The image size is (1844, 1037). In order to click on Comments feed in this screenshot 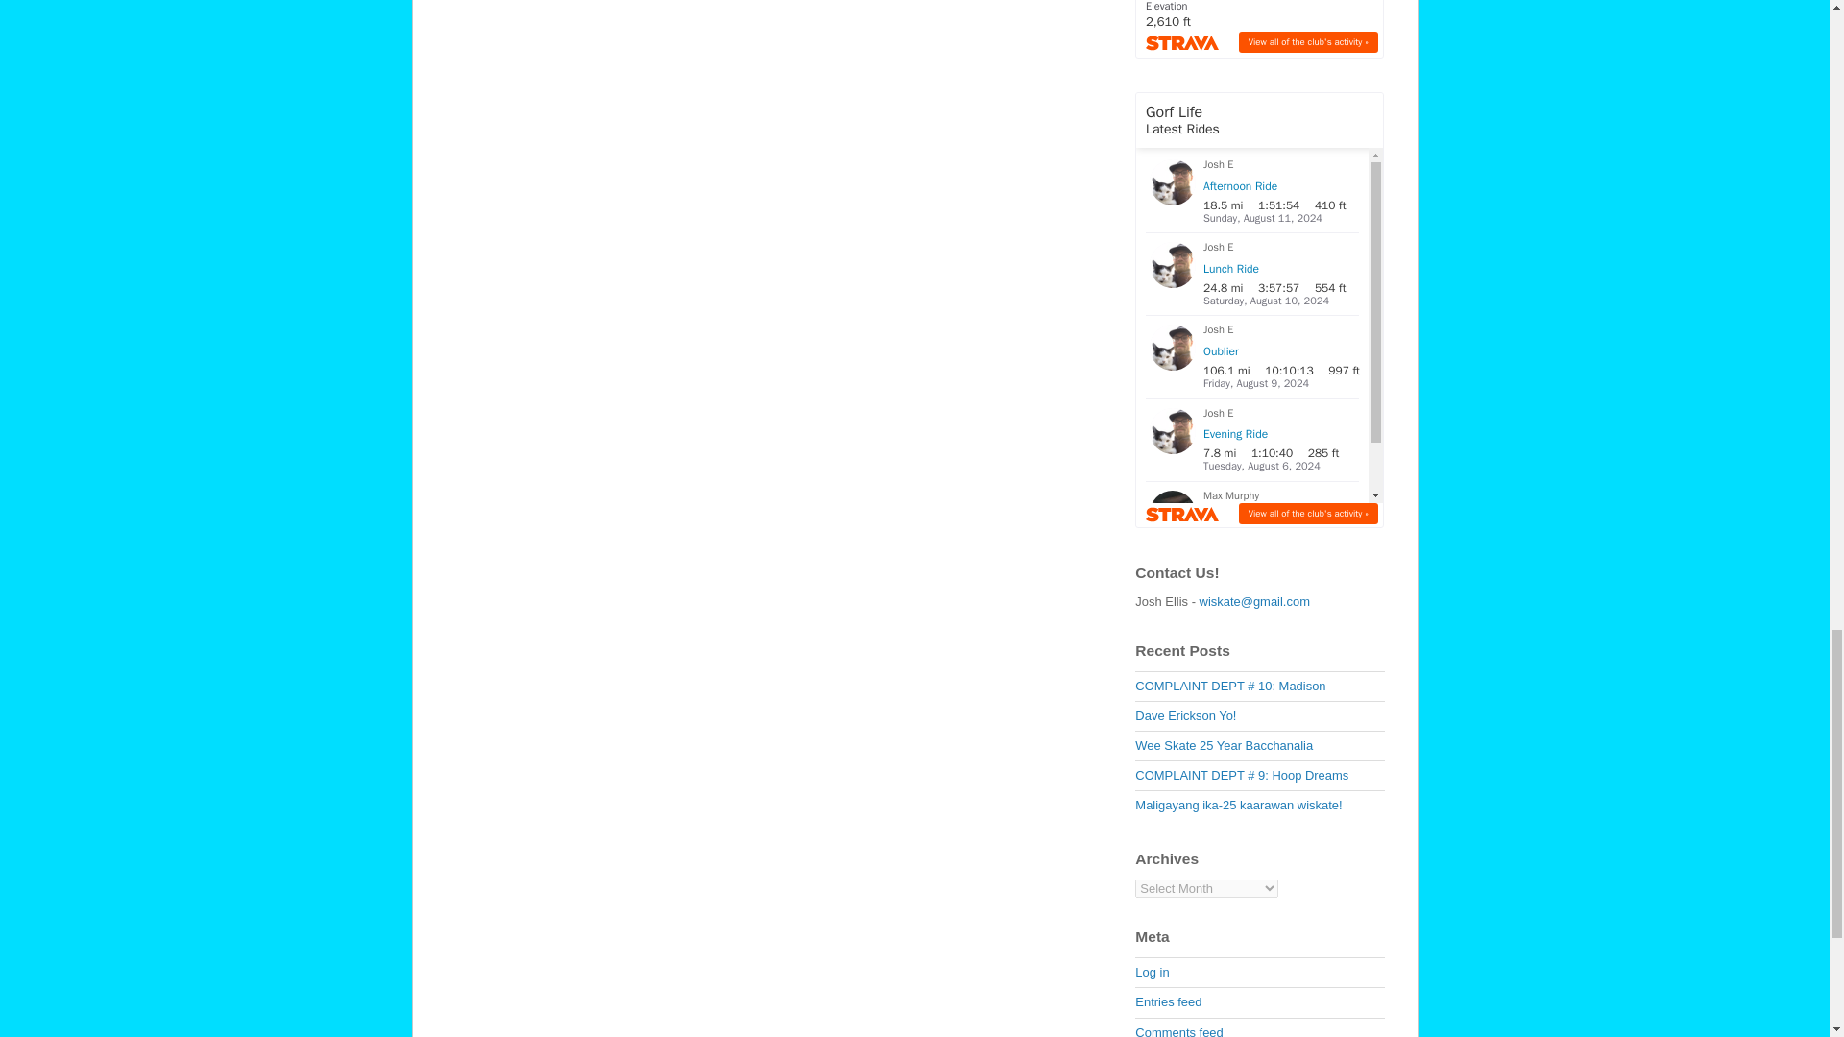, I will do `click(1178, 1031)`.